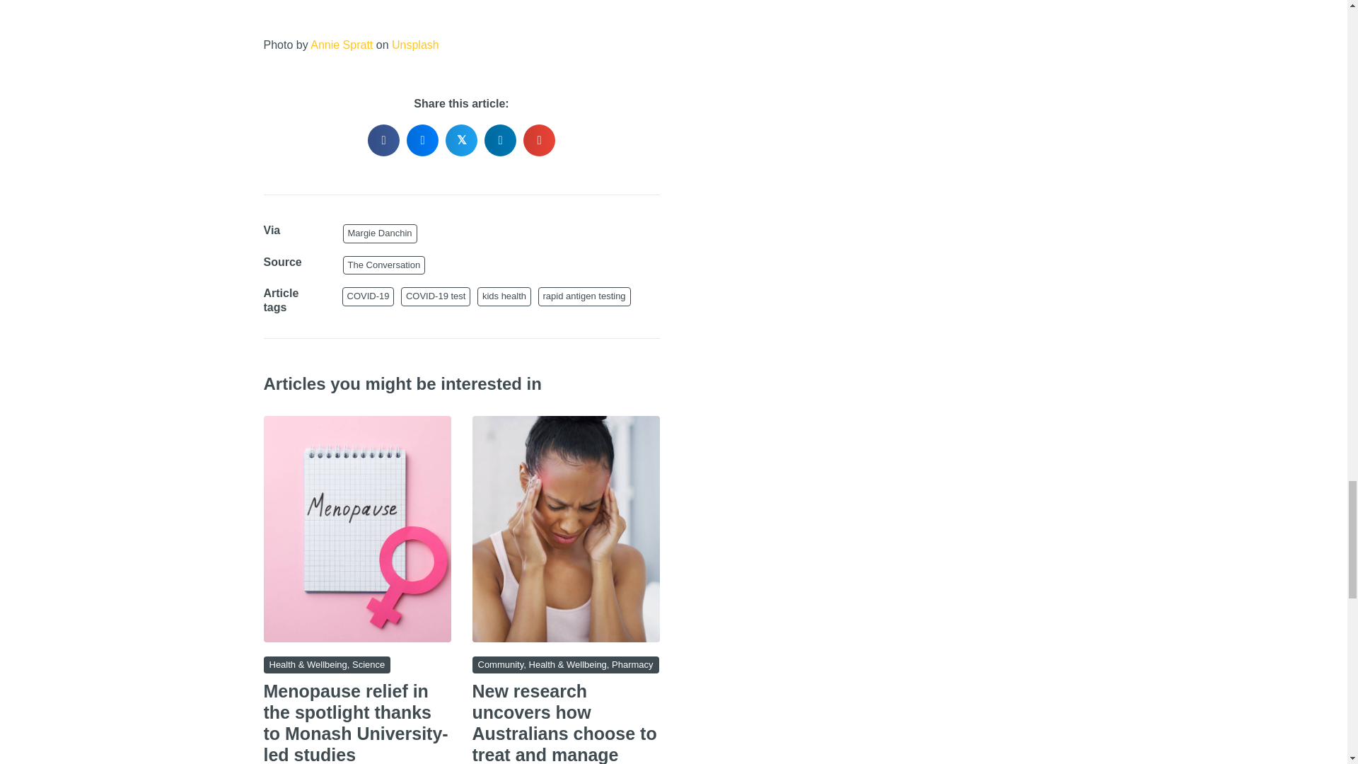 This screenshot has height=764, width=1358. I want to click on COVID-19, so click(368, 297).